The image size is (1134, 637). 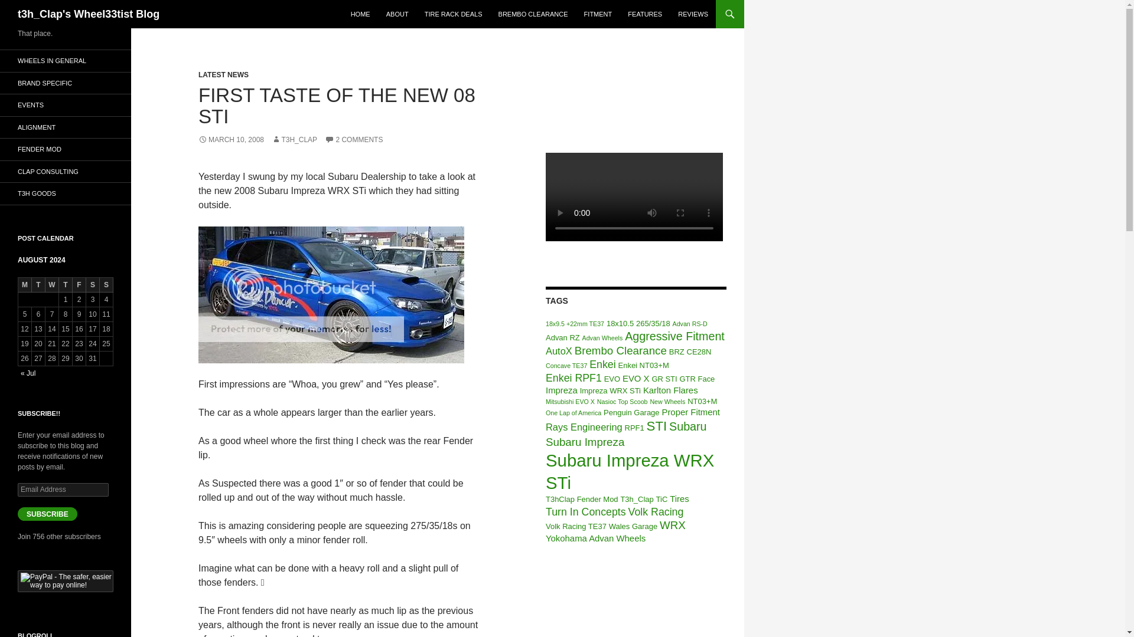 What do you see at coordinates (559, 350) in the screenshot?
I see `AutoX` at bounding box center [559, 350].